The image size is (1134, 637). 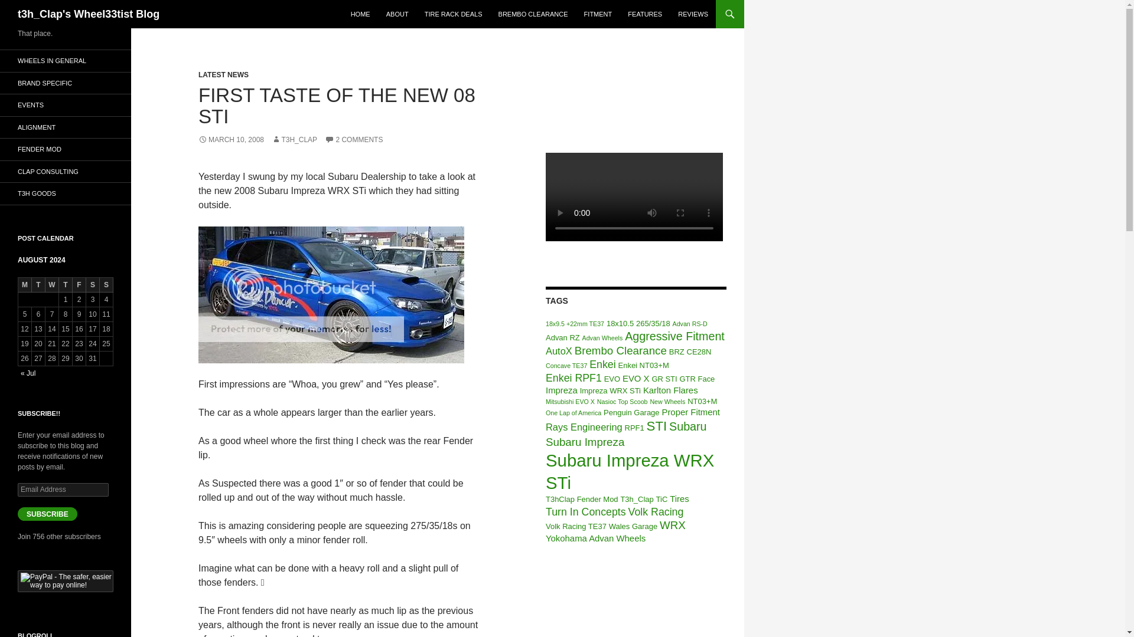 What do you see at coordinates (559, 350) in the screenshot?
I see `AutoX` at bounding box center [559, 350].